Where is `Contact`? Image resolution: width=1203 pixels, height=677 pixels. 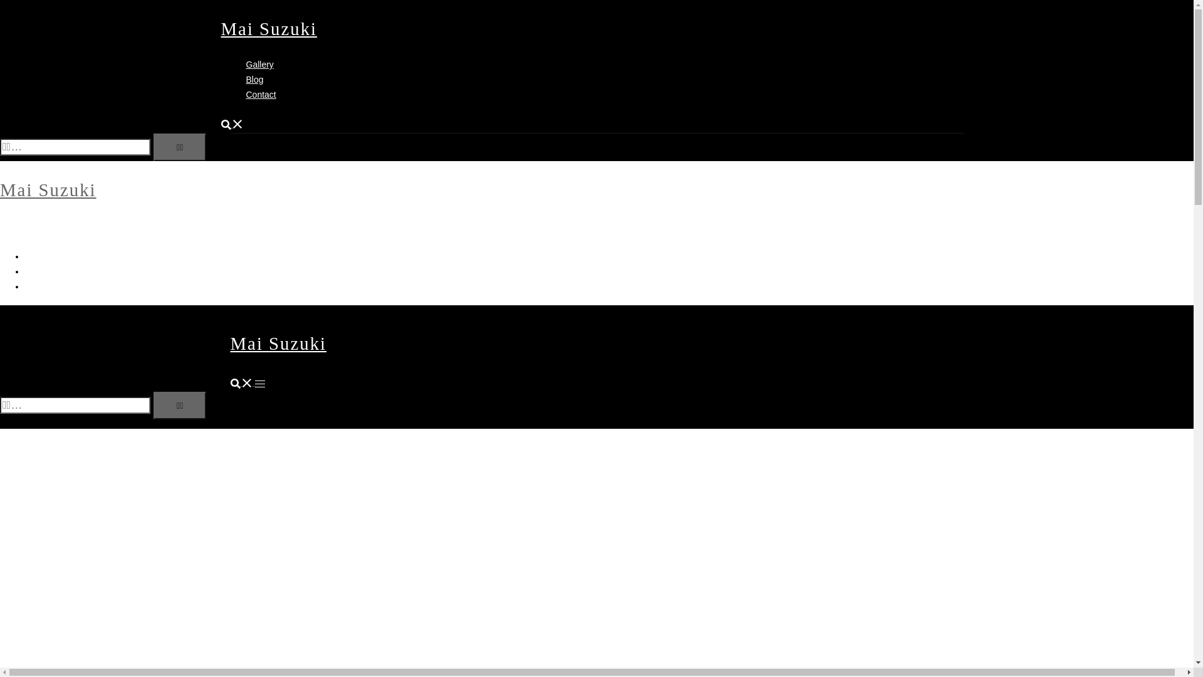
Contact is located at coordinates (40, 286).